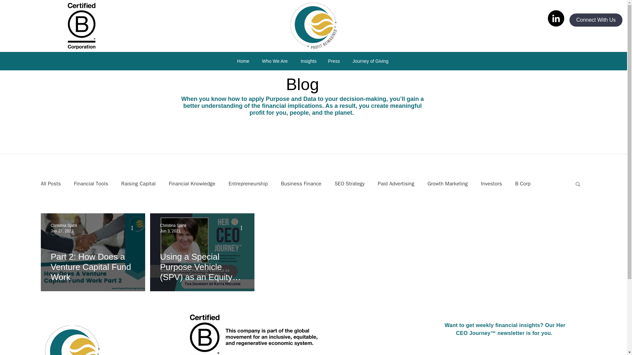 This screenshot has width=632, height=355. What do you see at coordinates (64, 225) in the screenshot?
I see `Christina Sjahli` at bounding box center [64, 225].